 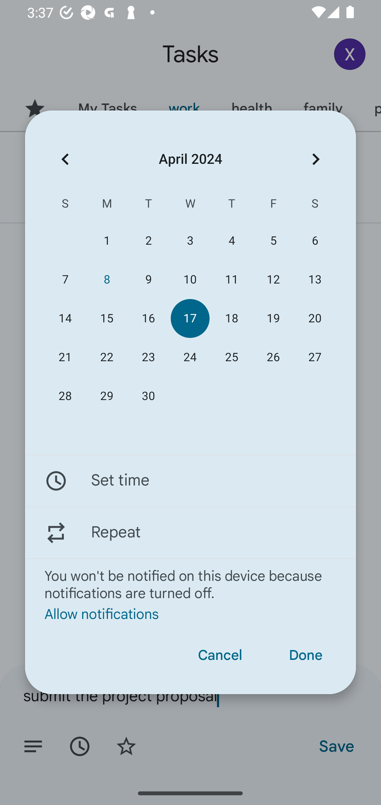 I want to click on Allow notifications, so click(x=190, y=614).